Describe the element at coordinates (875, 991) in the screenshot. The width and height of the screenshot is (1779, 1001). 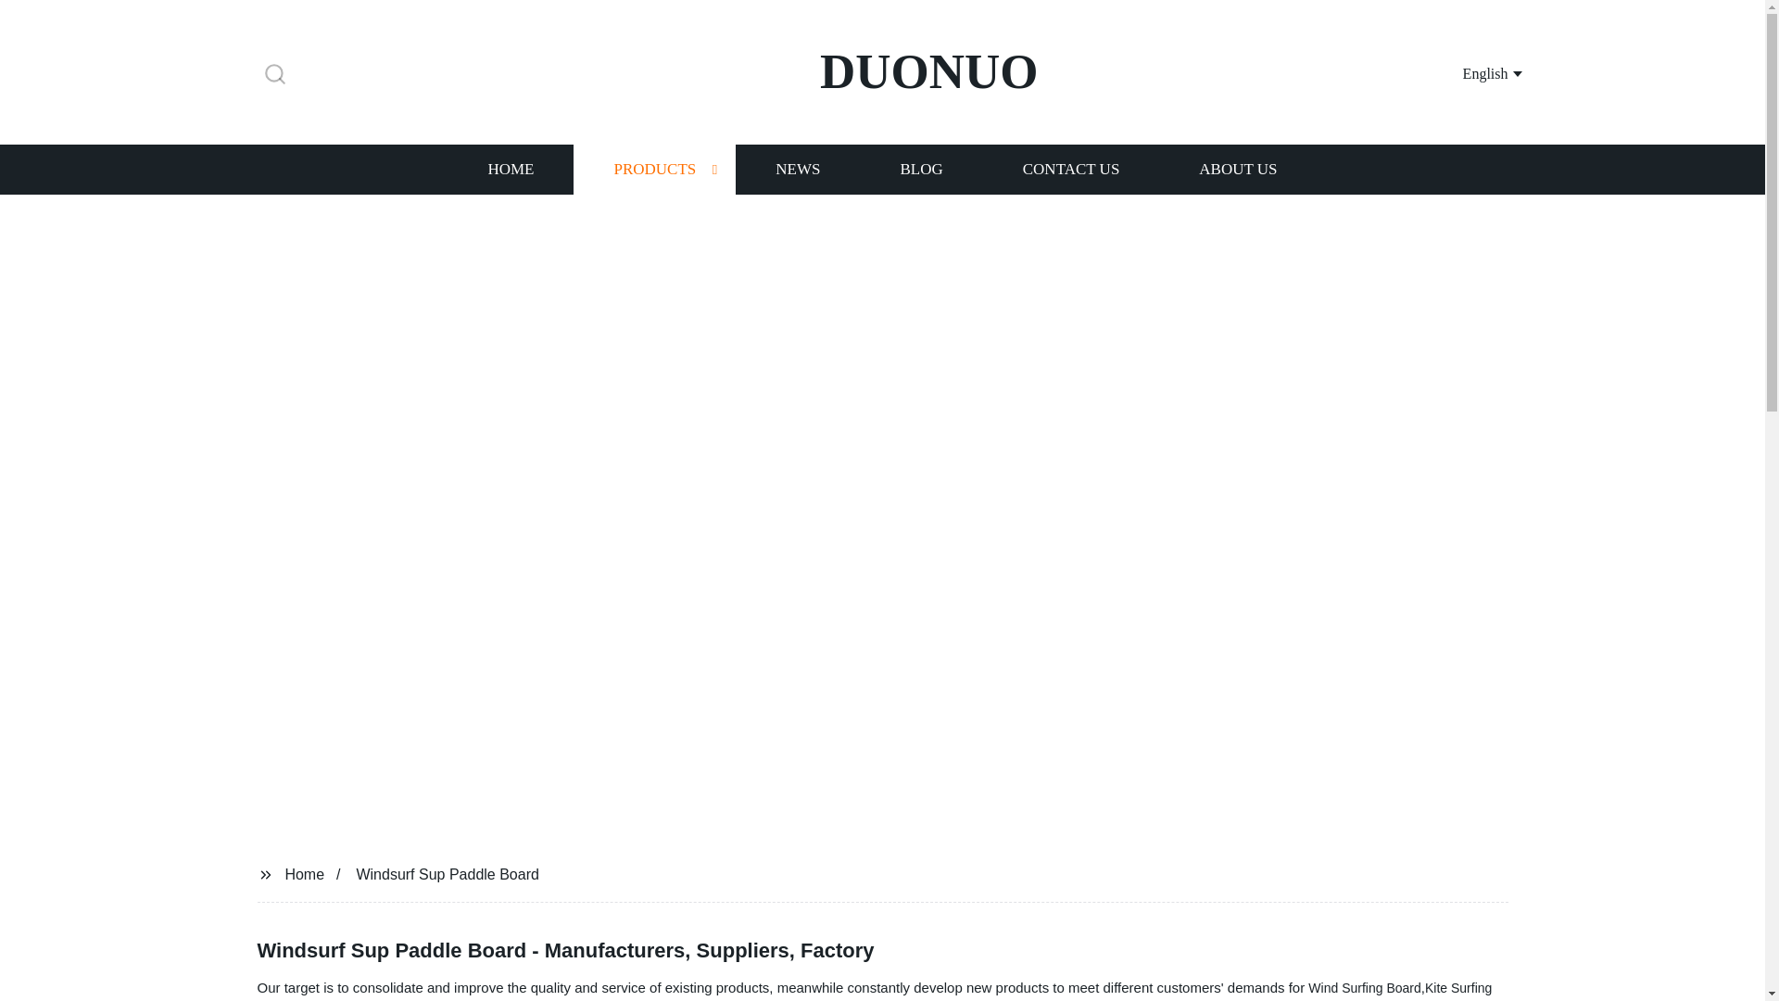
I see `Kite Surfing Board` at that location.